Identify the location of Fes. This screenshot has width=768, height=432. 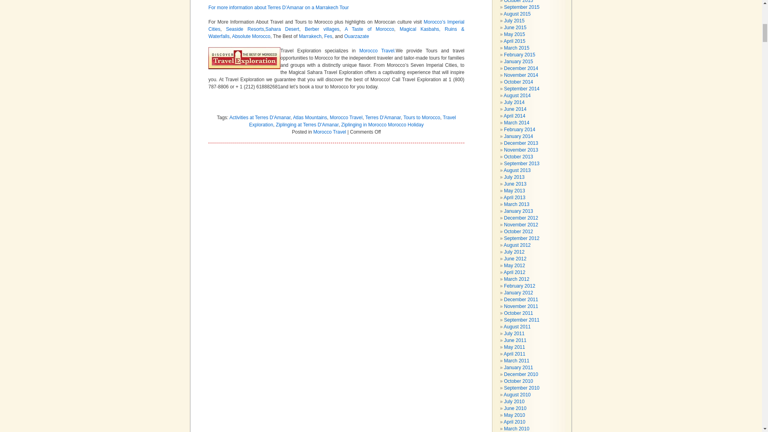
(328, 36).